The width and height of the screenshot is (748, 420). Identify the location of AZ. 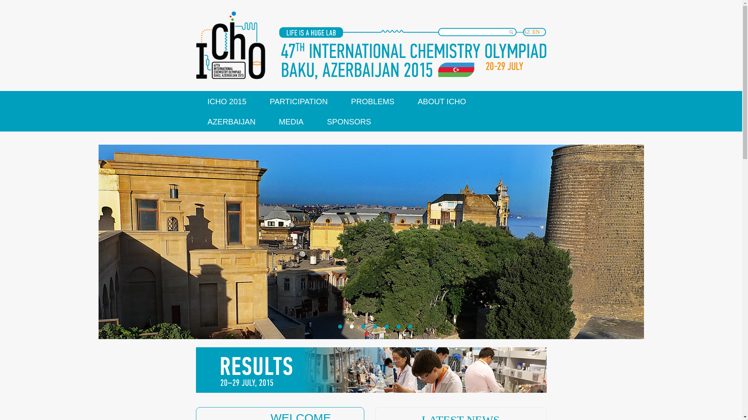
(527, 32).